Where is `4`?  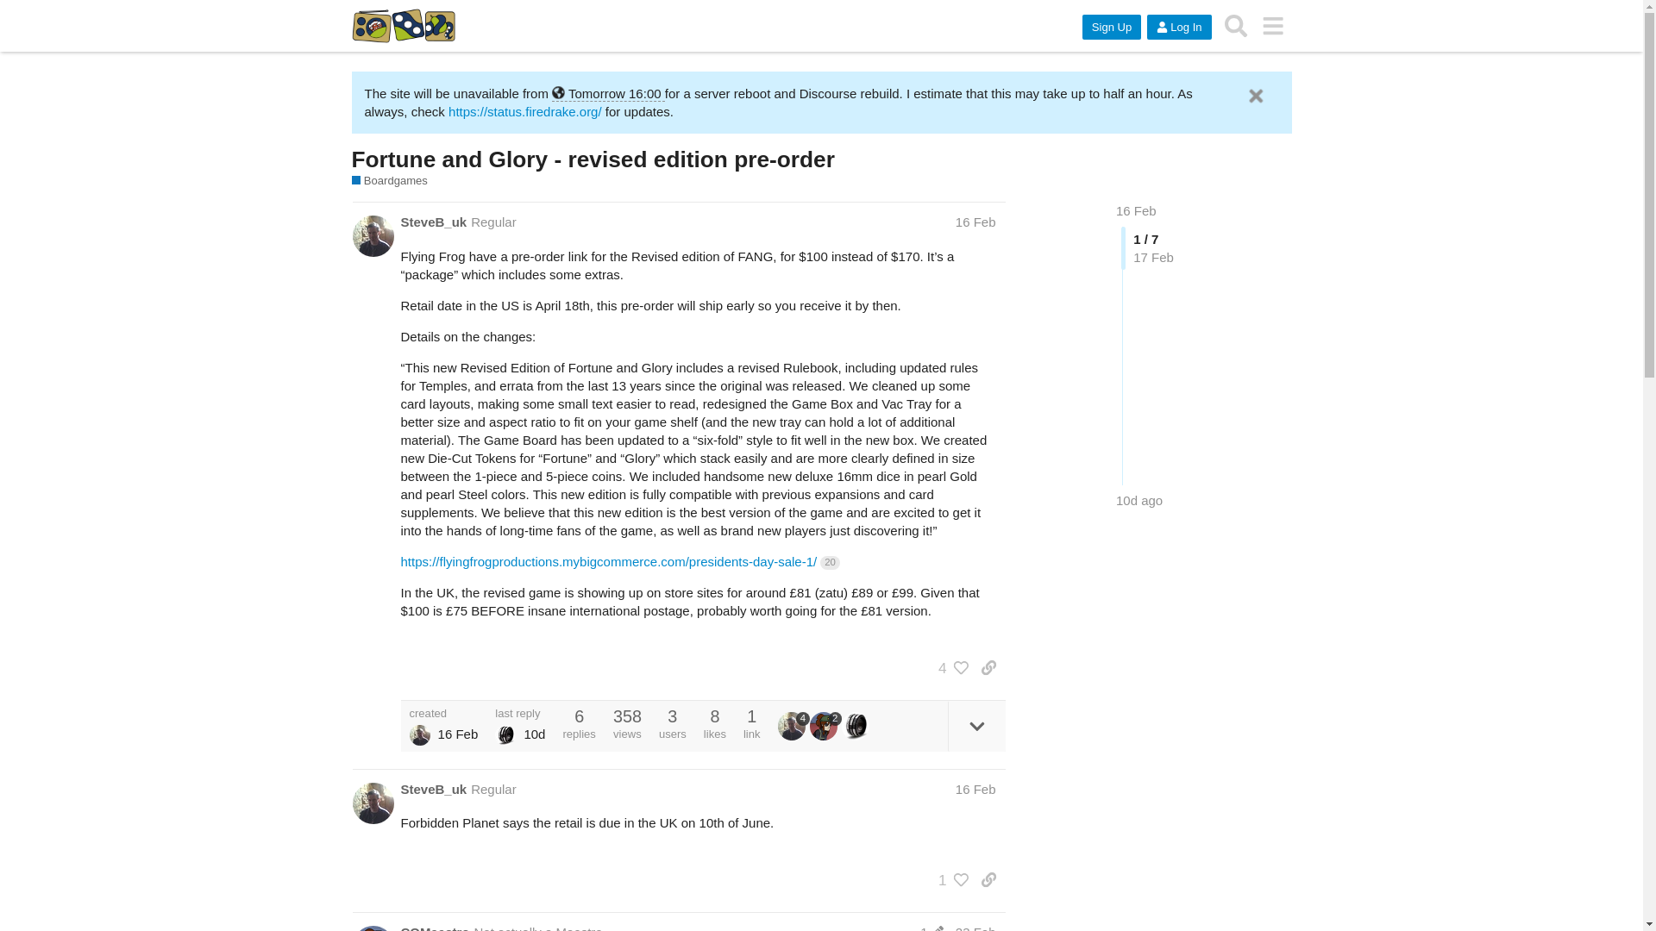 4 is located at coordinates (793, 726).